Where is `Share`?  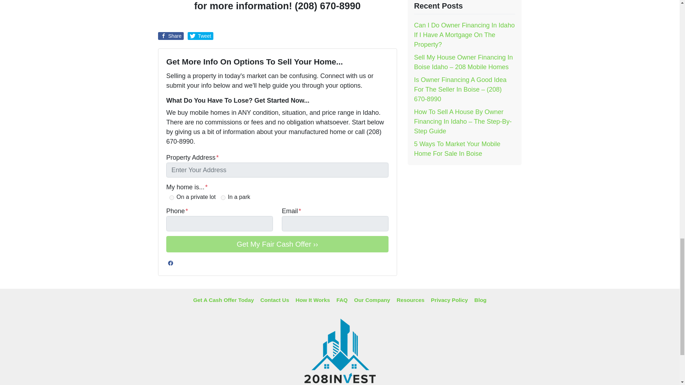 Share is located at coordinates (171, 36).